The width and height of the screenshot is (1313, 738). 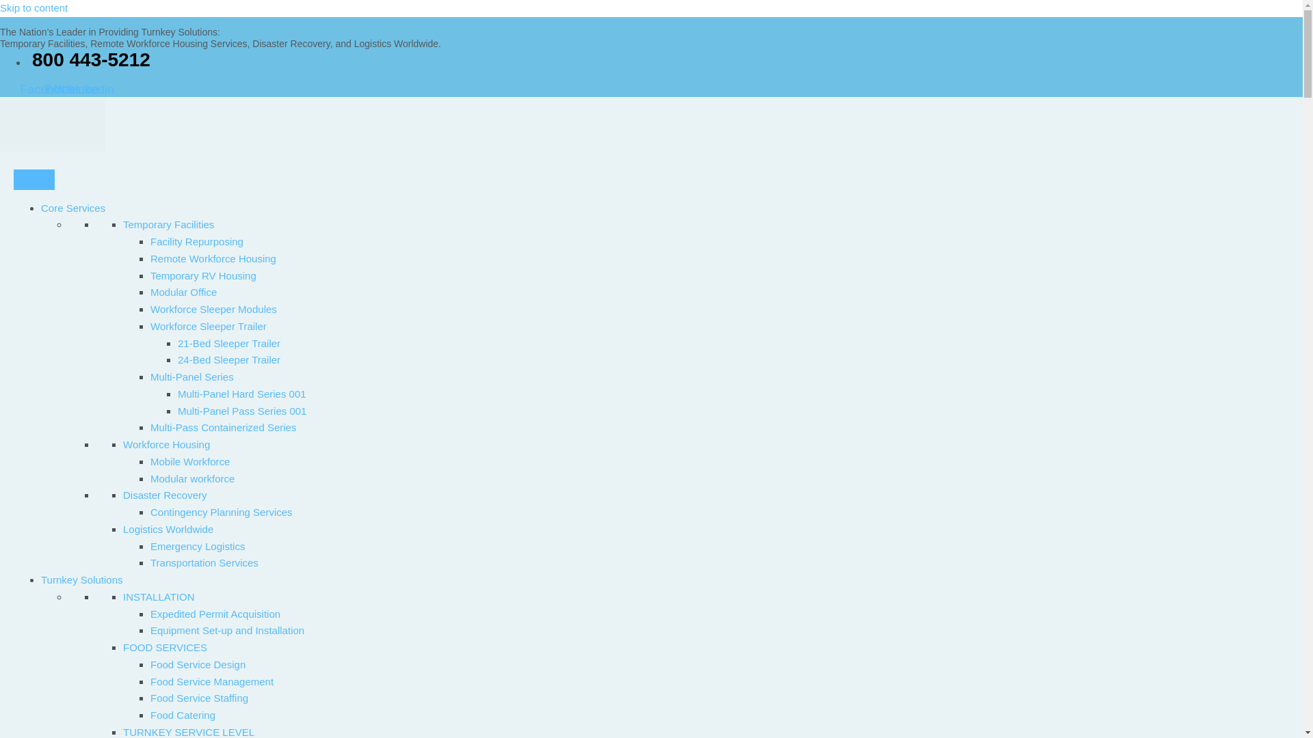 I want to click on 21-Bed Sleeper Trailer, so click(x=228, y=343).